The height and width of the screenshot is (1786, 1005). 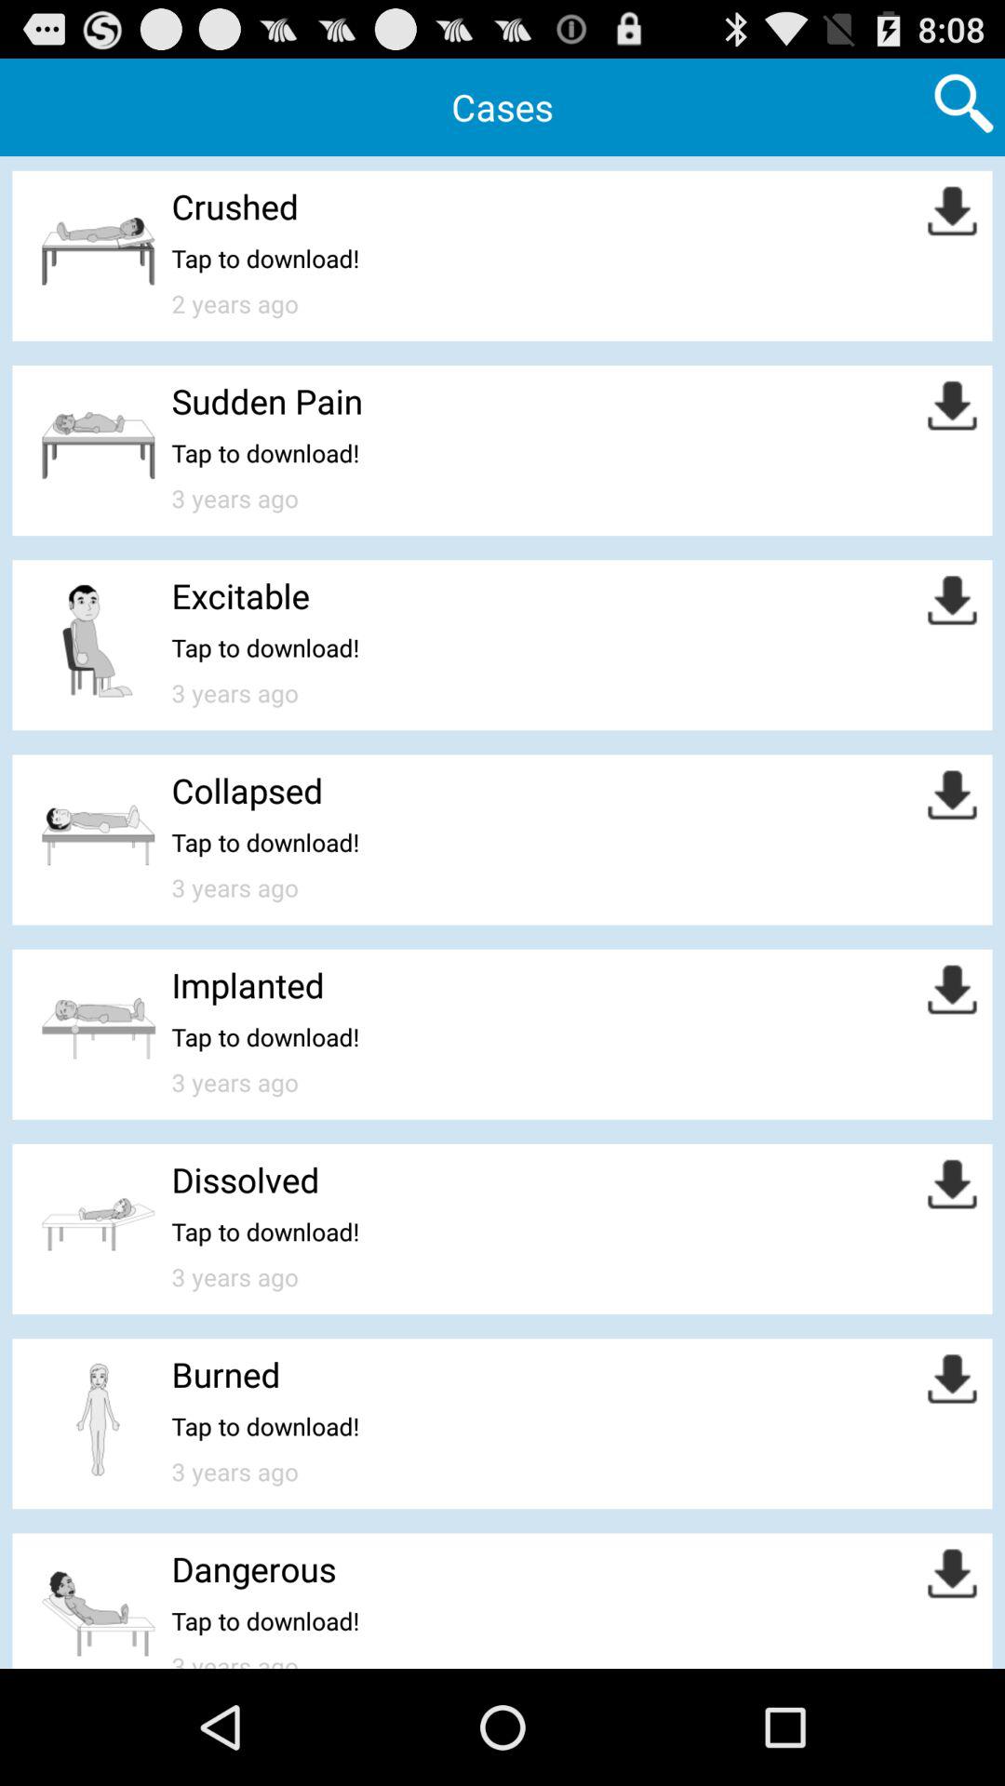 What do you see at coordinates (266, 400) in the screenshot?
I see `swipe until sudden pain` at bounding box center [266, 400].